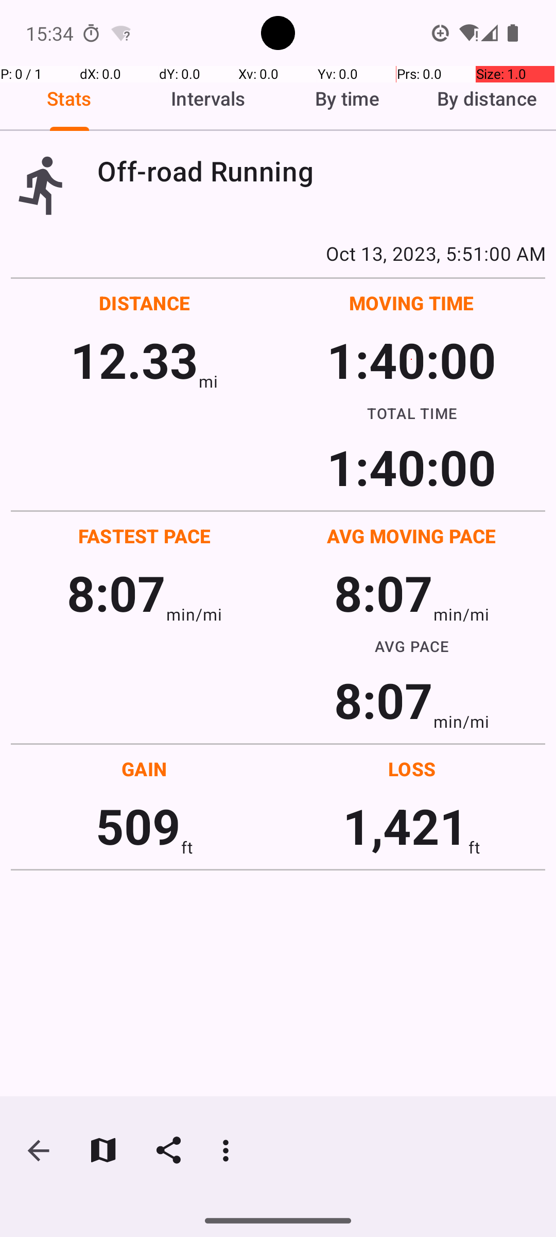 This screenshot has height=1237, width=556. Describe the element at coordinates (134, 360) in the screenshot. I see `12.33` at that location.